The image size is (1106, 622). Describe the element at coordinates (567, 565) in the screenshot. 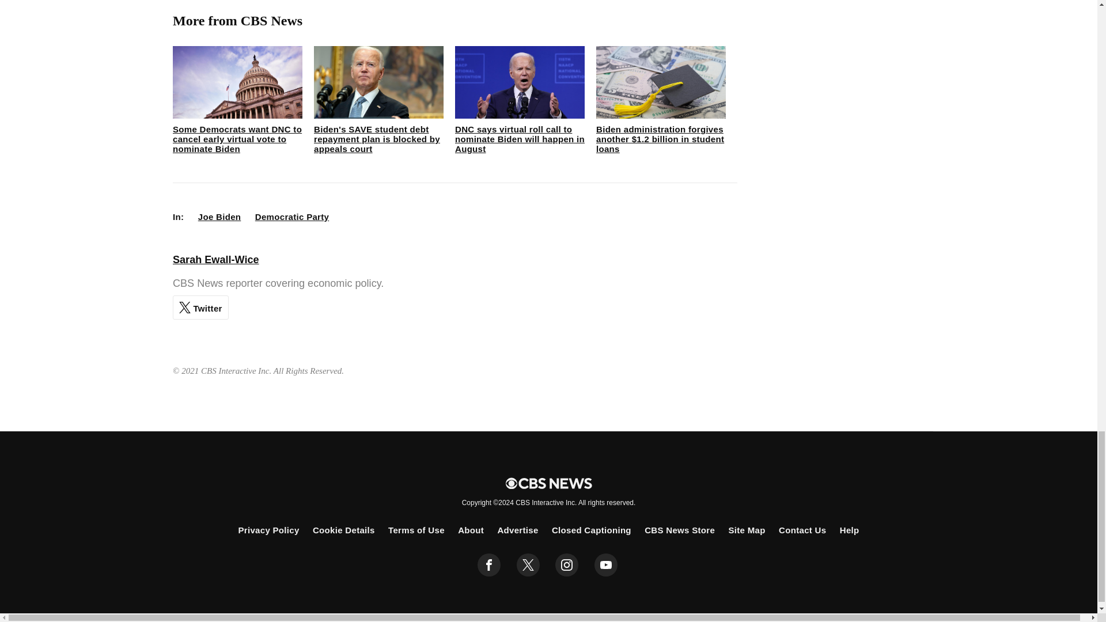

I see `instagram` at that location.